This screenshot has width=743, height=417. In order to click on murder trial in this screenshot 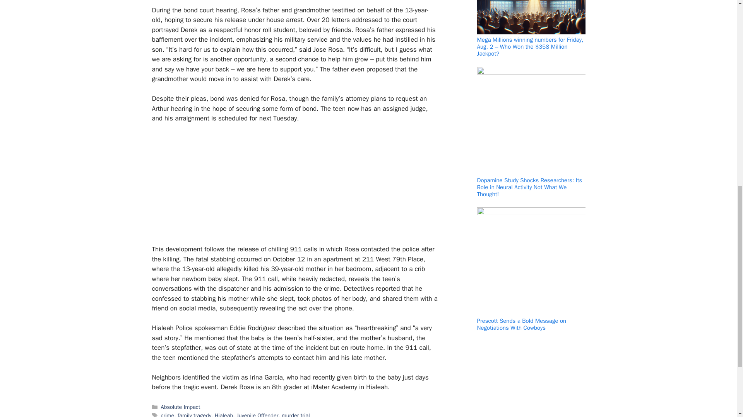, I will do `click(296, 415)`.